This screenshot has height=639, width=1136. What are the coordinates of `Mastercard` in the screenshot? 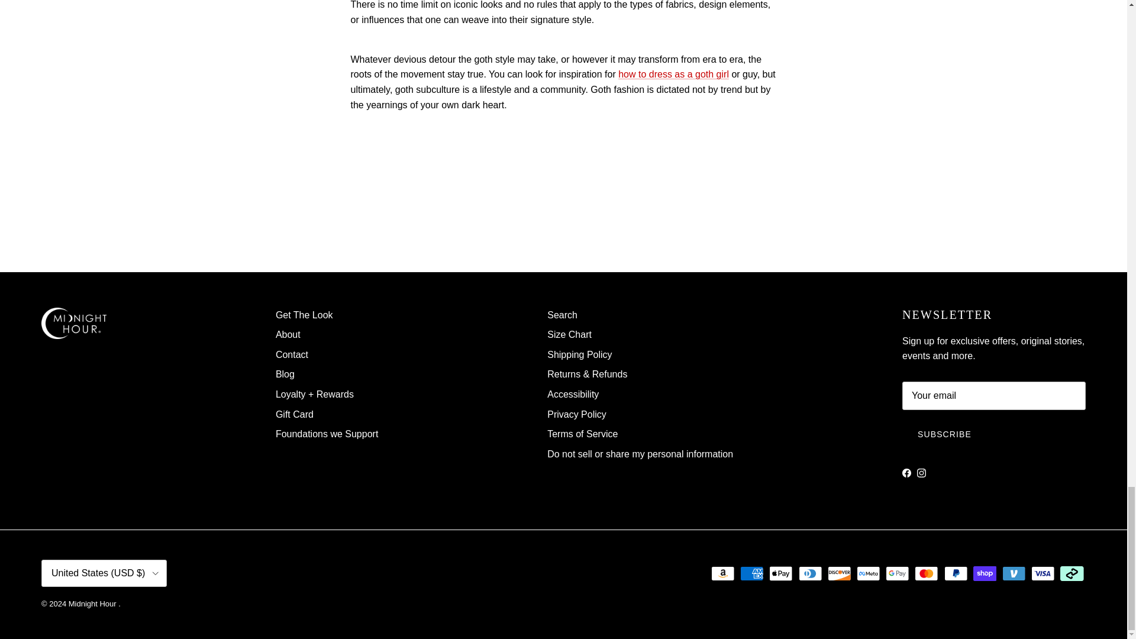 It's located at (926, 573).